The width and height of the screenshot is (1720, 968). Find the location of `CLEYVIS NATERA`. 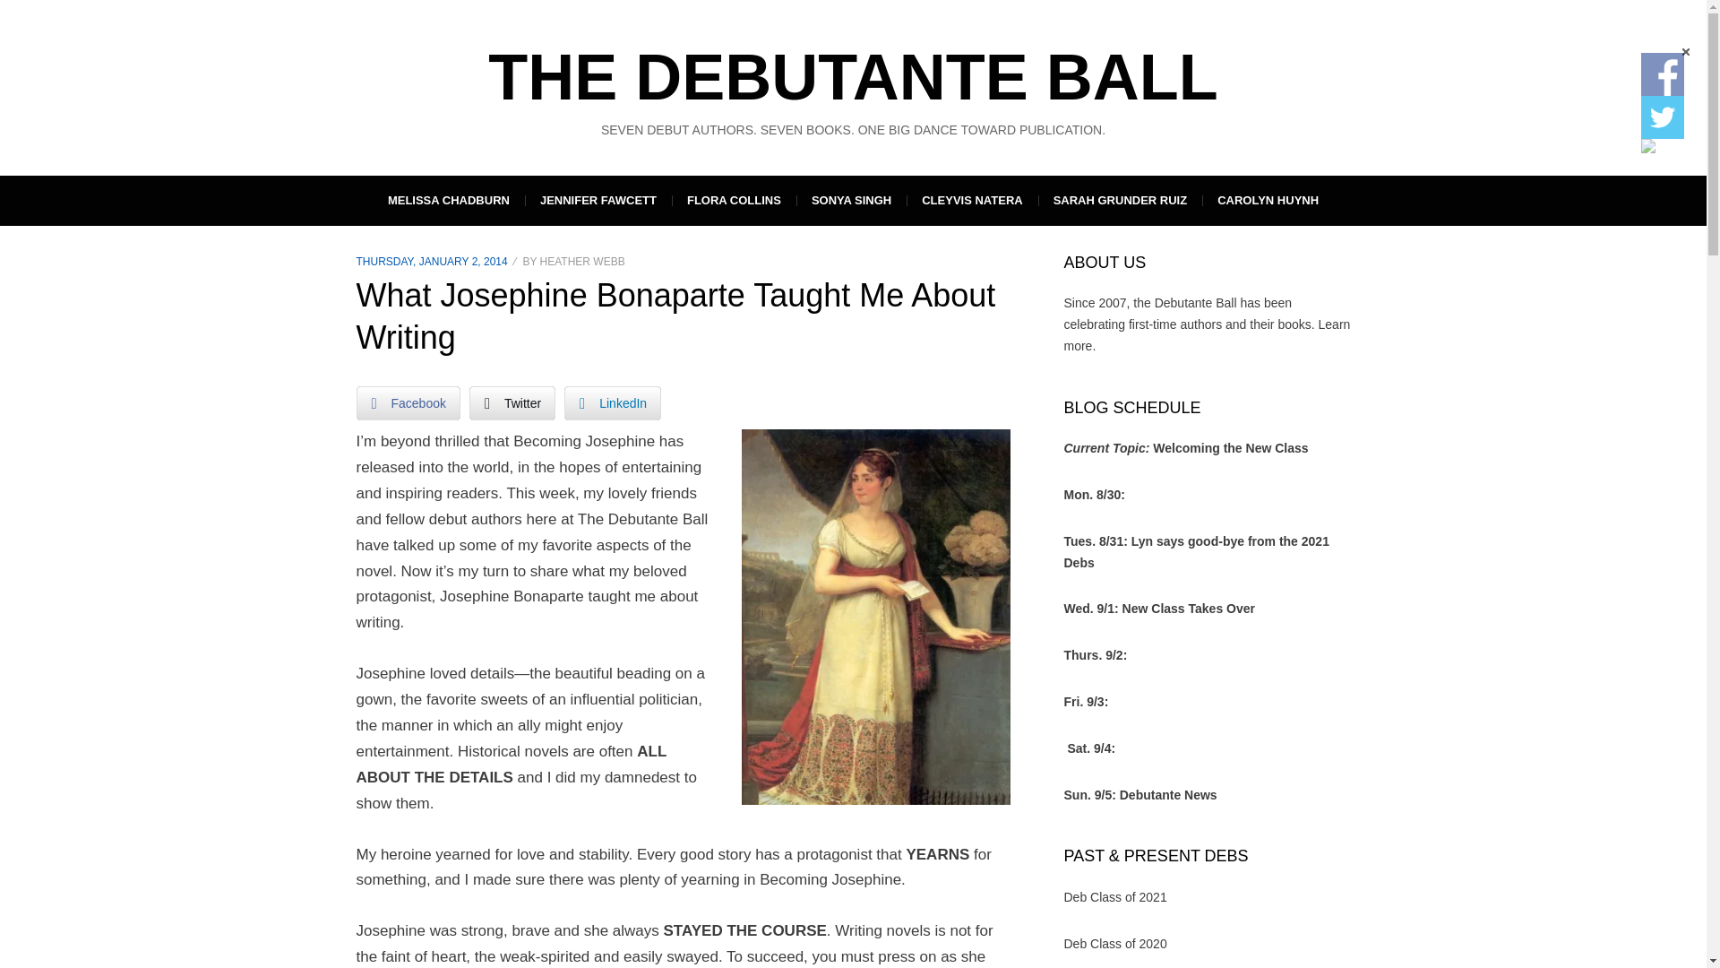

CLEYVIS NATERA is located at coordinates (971, 200).